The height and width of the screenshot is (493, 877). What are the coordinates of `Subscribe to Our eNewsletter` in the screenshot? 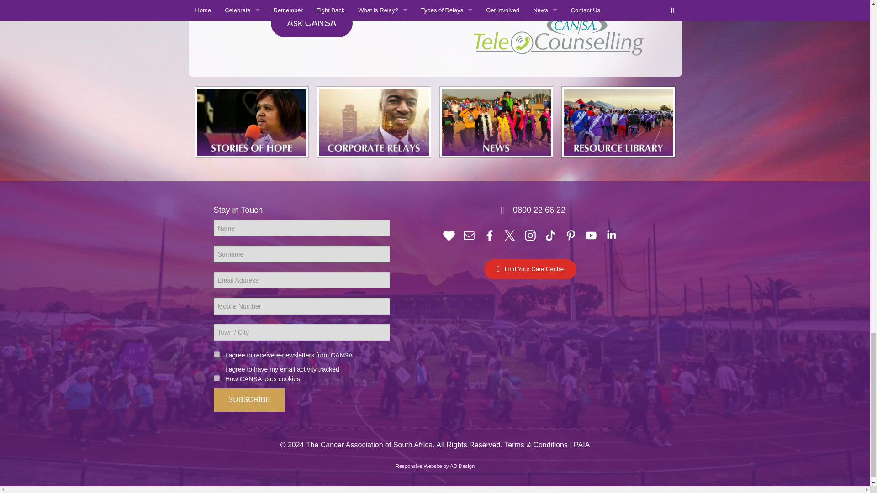 It's located at (469, 235).